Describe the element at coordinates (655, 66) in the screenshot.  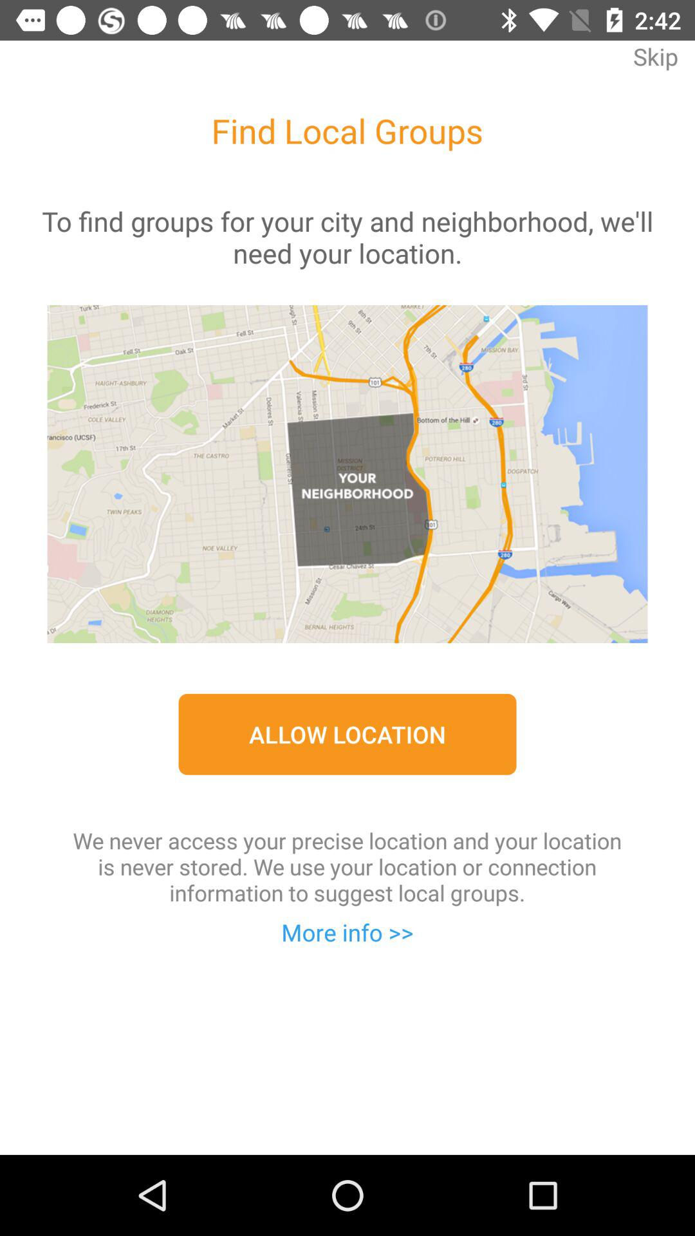
I see `click item above to find groups` at that location.